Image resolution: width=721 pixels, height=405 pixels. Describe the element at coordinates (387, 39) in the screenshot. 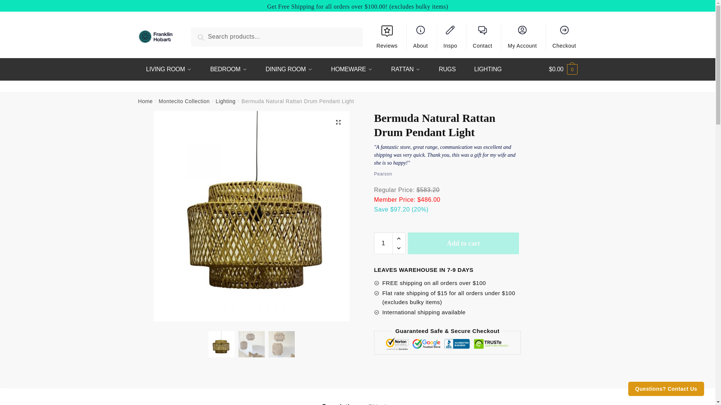

I see `Reviews` at that location.